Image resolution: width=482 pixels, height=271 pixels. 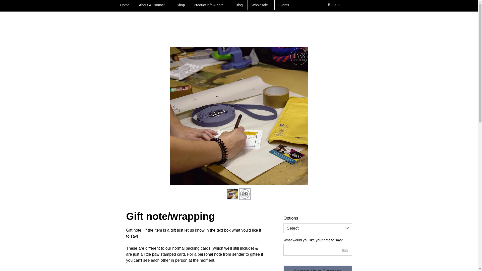 I want to click on Events, so click(x=284, y=5).